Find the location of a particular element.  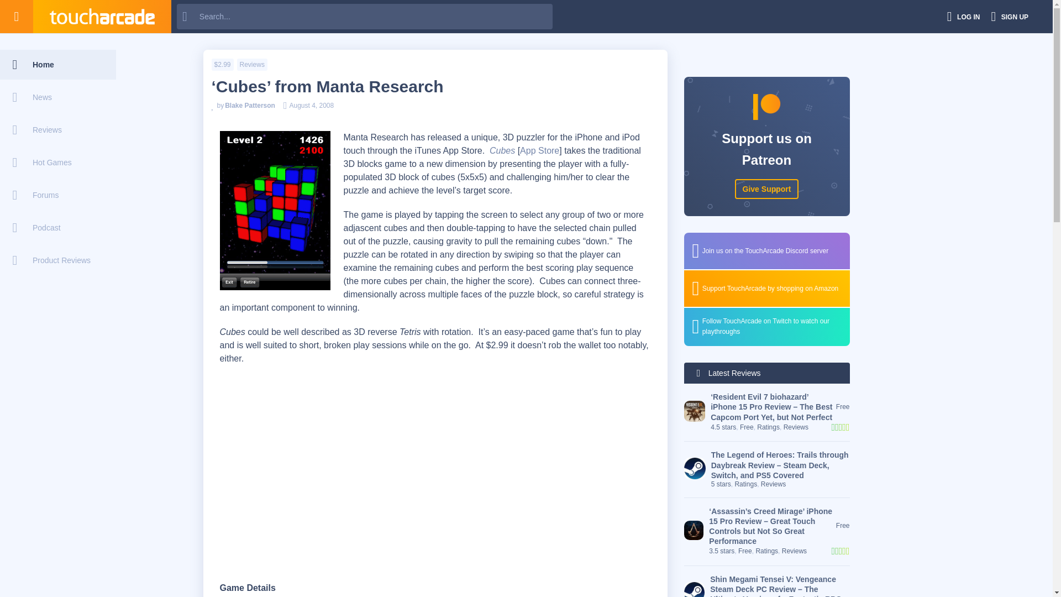

Forums is located at coordinates (57, 195).